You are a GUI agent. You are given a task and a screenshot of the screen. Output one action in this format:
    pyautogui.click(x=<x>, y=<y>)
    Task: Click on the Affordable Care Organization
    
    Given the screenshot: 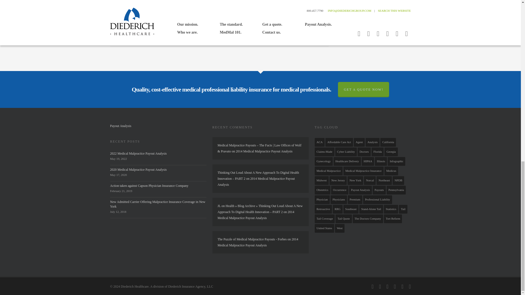 What is the action you would take?
    pyautogui.click(x=196, y=22)
    